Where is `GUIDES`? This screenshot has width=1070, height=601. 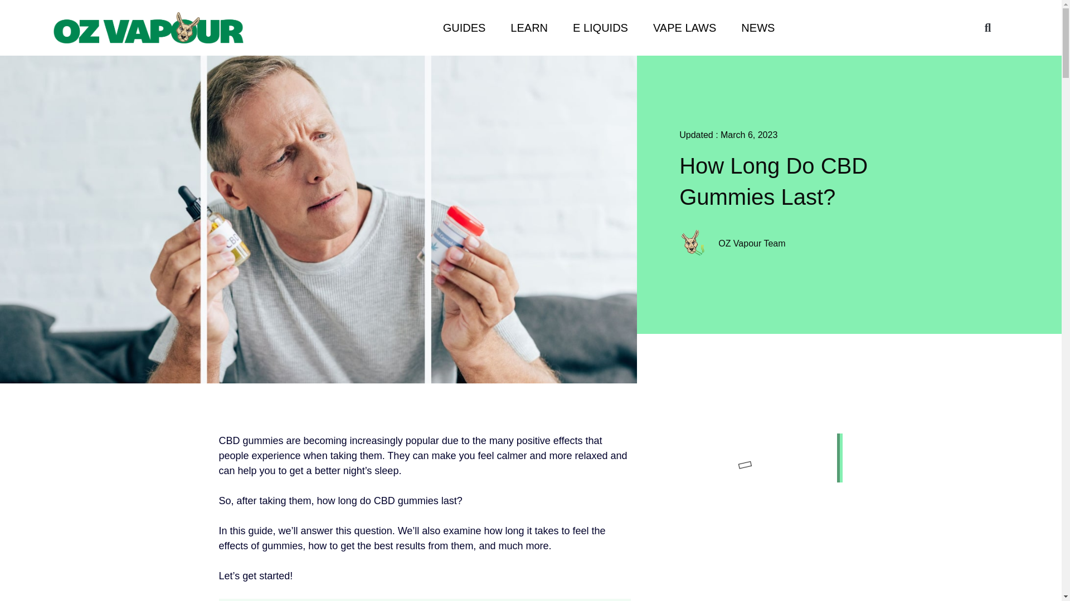
GUIDES is located at coordinates (465, 28).